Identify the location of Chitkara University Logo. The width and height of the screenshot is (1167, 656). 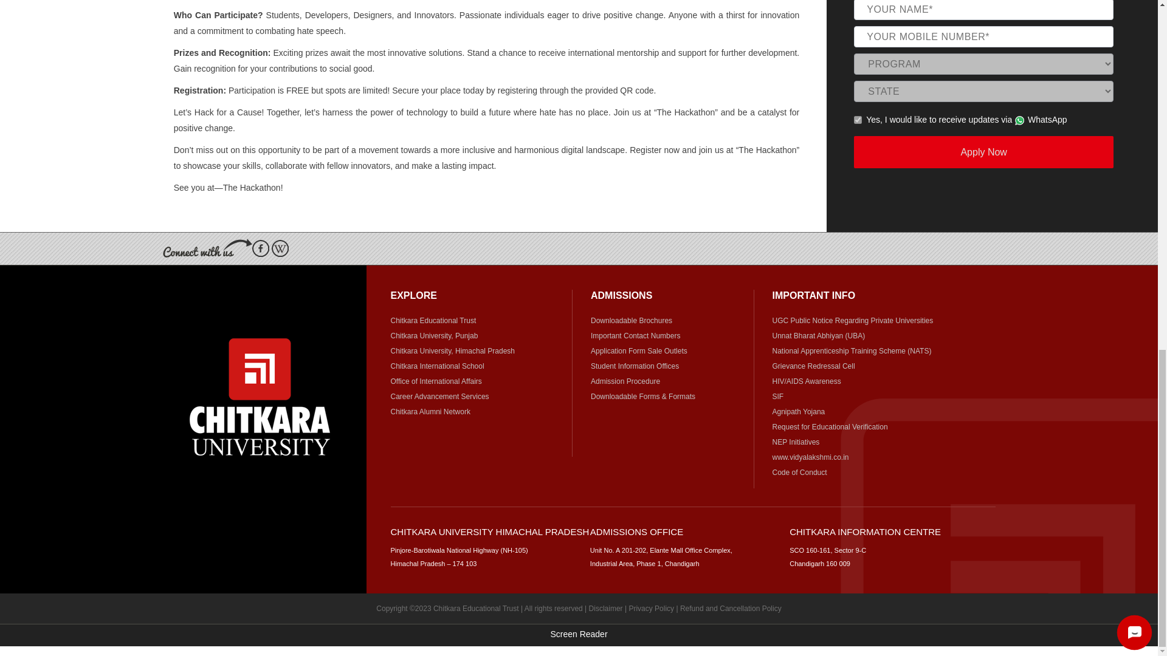
(260, 397).